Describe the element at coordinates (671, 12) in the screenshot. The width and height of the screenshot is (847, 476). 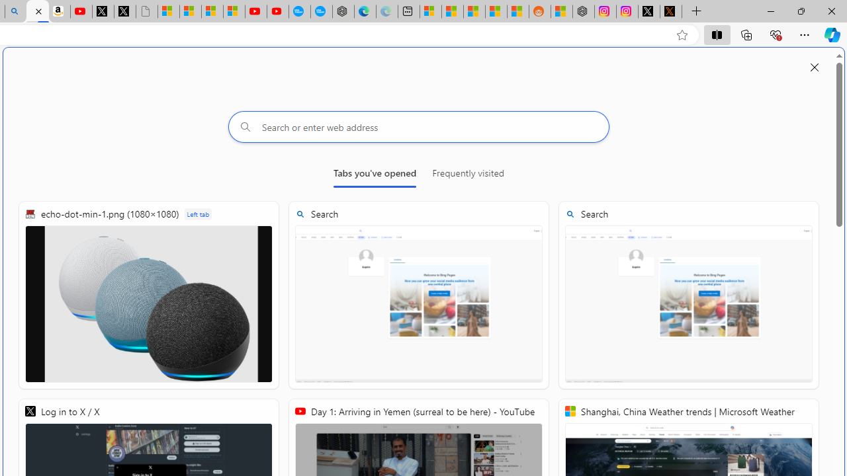
I see `help.x.com | 524: A timeout occurred` at that location.